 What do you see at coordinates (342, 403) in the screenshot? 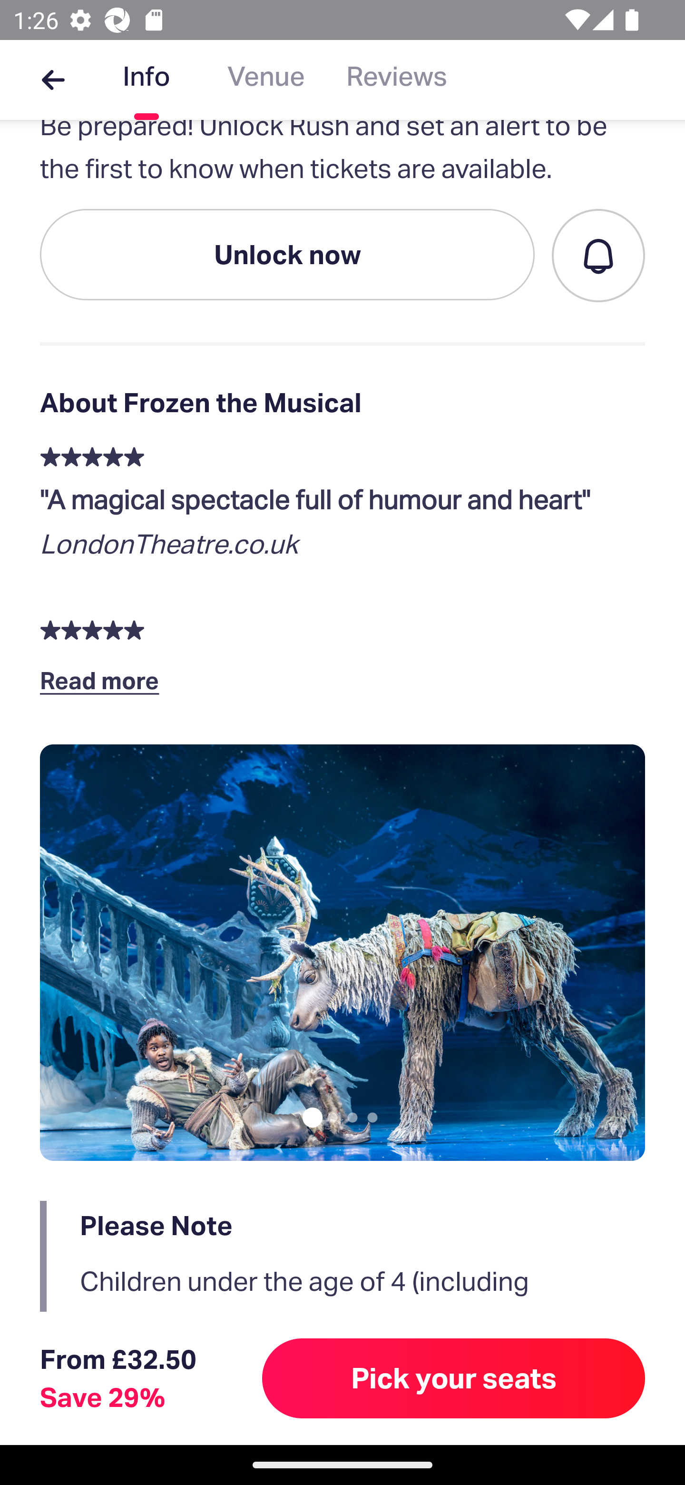
I see `About Frozen the Musical` at bounding box center [342, 403].